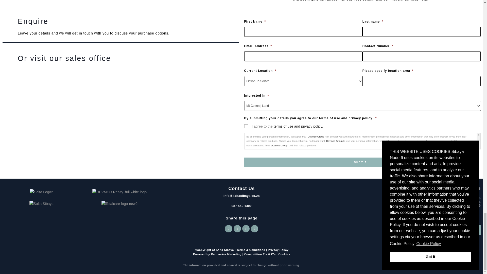 Image resolution: width=487 pixels, height=274 pixels. Describe the element at coordinates (279, 145) in the screenshot. I see `Devmco Group` at that location.